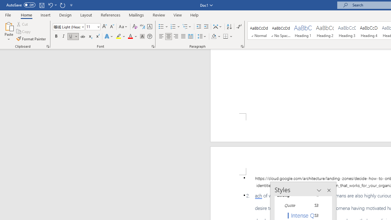 This screenshot has height=220, width=391. Describe the element at coordinates (104, 27) in the screenshot. I see `Grow Font` at that location.